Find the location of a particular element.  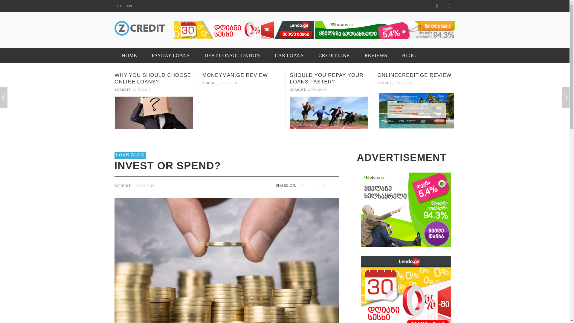

Permalink to Moneyman.ge review is located at coordinates (229, 83).